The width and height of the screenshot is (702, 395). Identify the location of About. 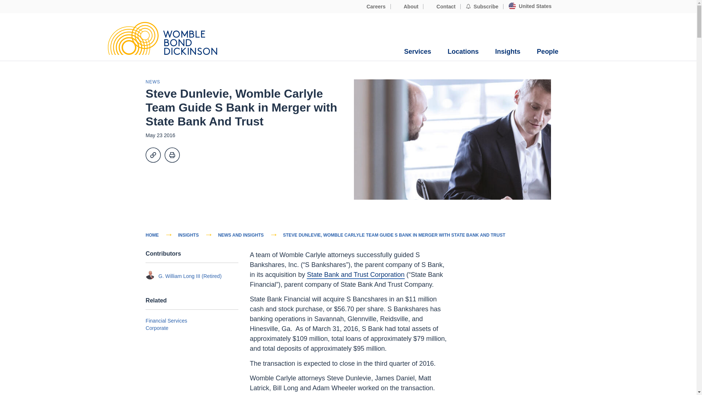
(407, 7).